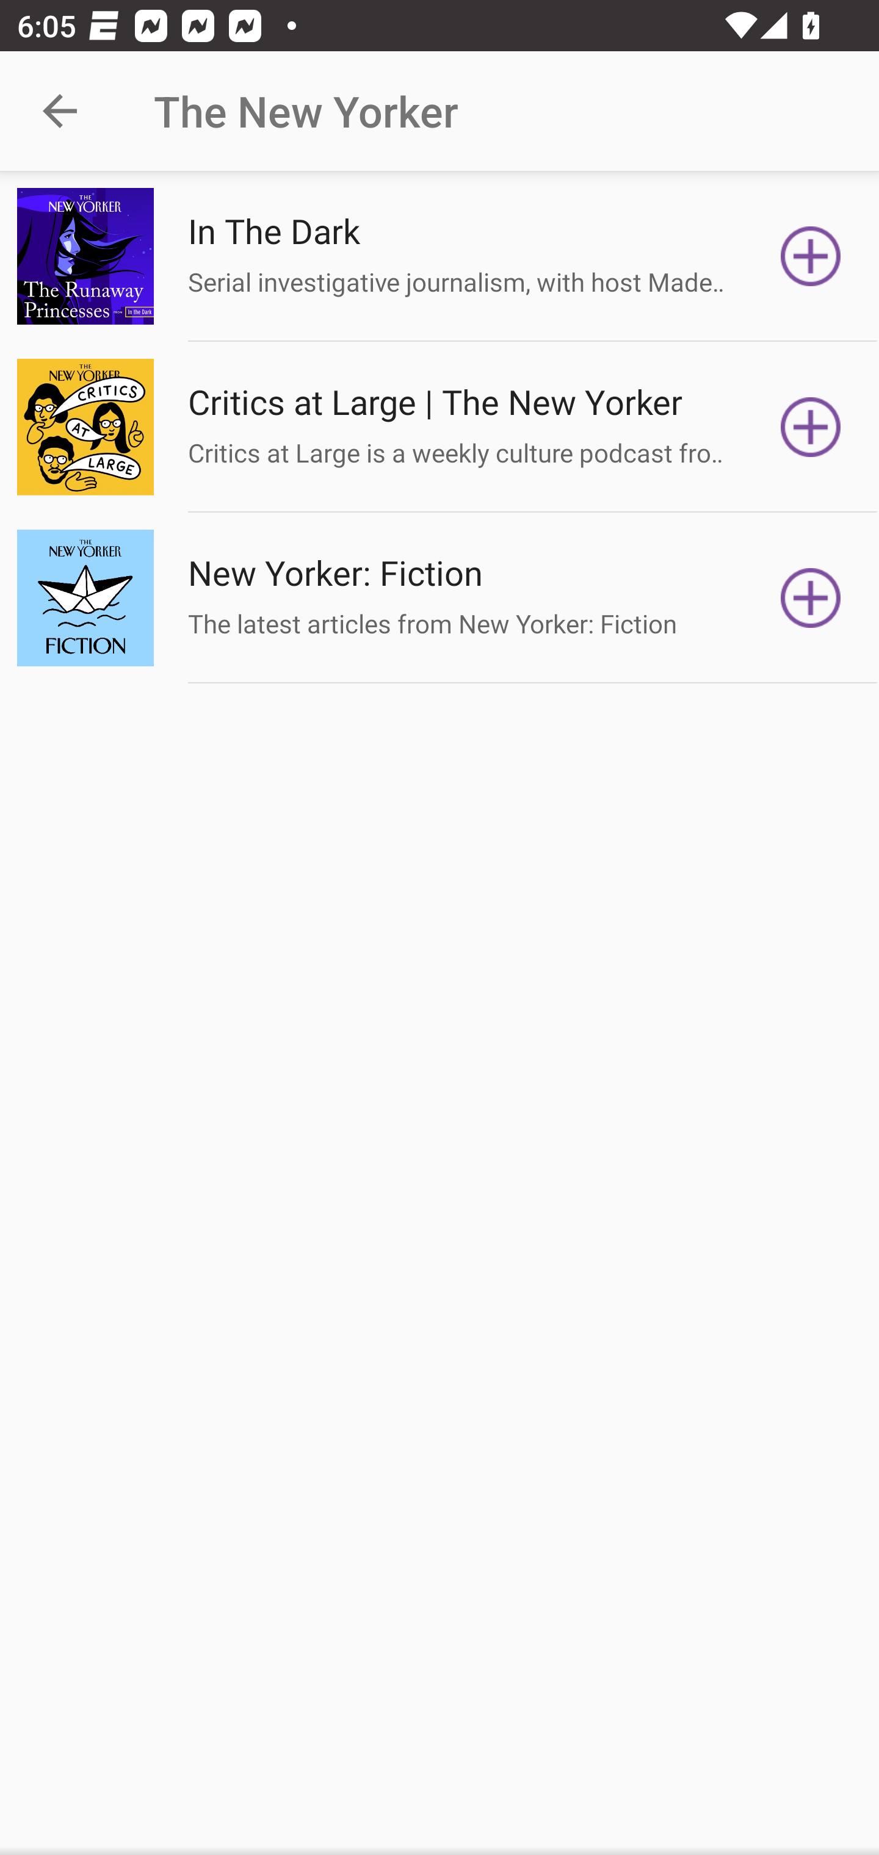 Image resolution: width=879 pixels, height=1855 pixels. I want to click on Subscribe, so click(811, 426).